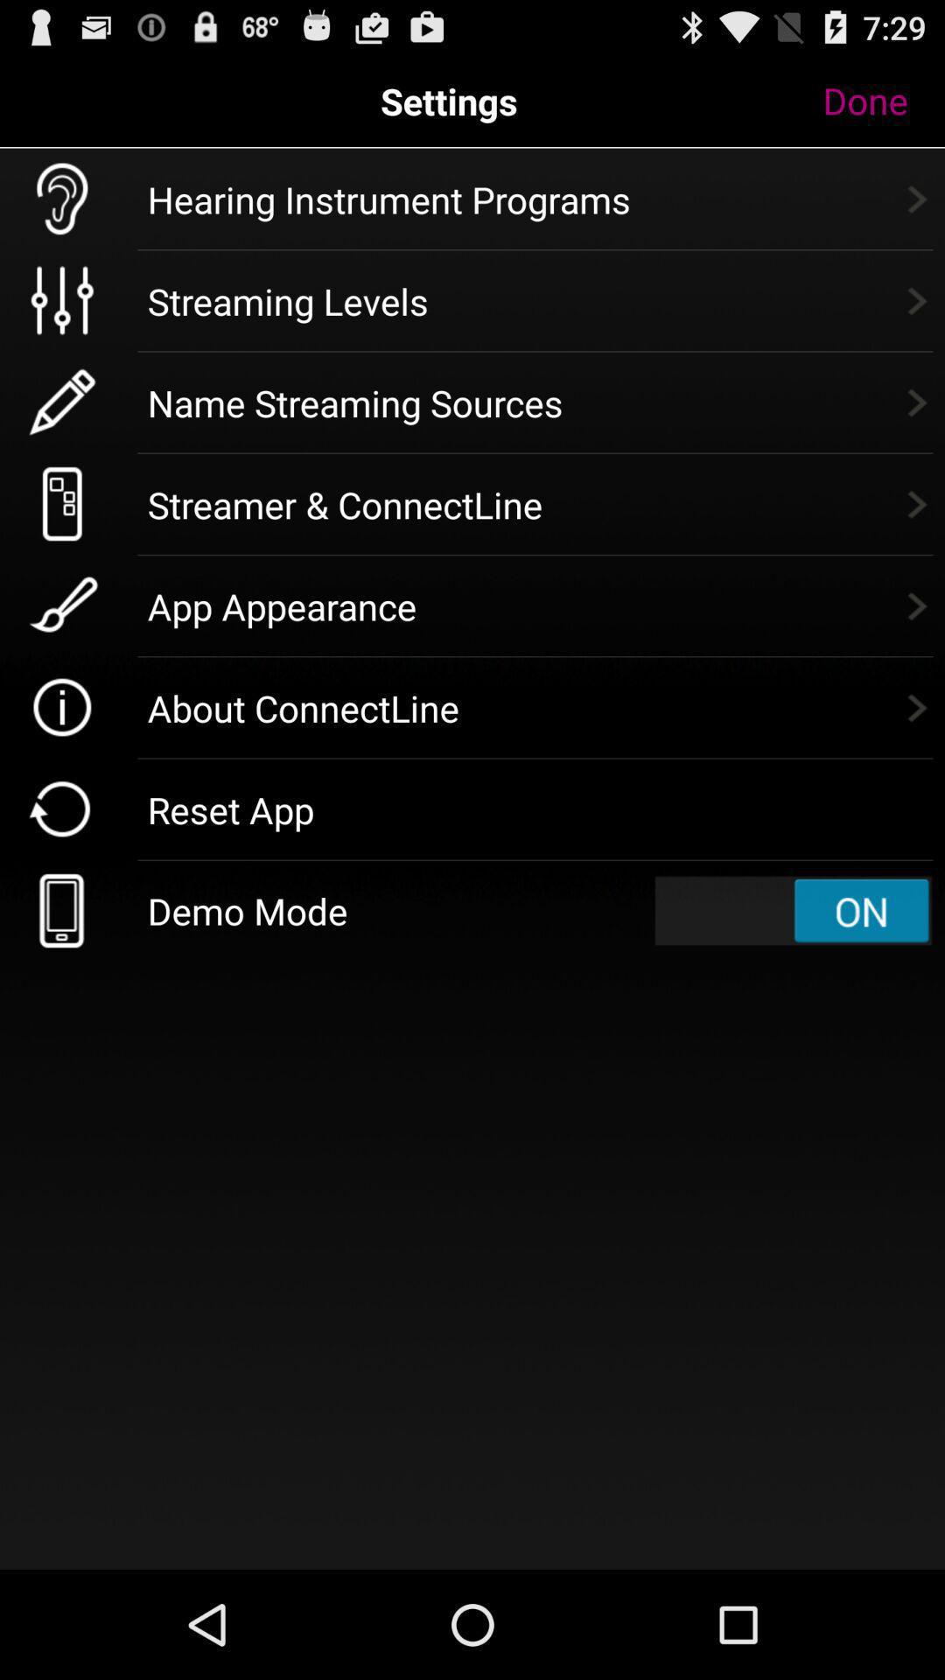 The height and width of the screenshot is (1680, 945). Describe the element at coordinates (916, 504) in the screenshot. I see `select the icon which is right to the text streamer  connectline` at that location.